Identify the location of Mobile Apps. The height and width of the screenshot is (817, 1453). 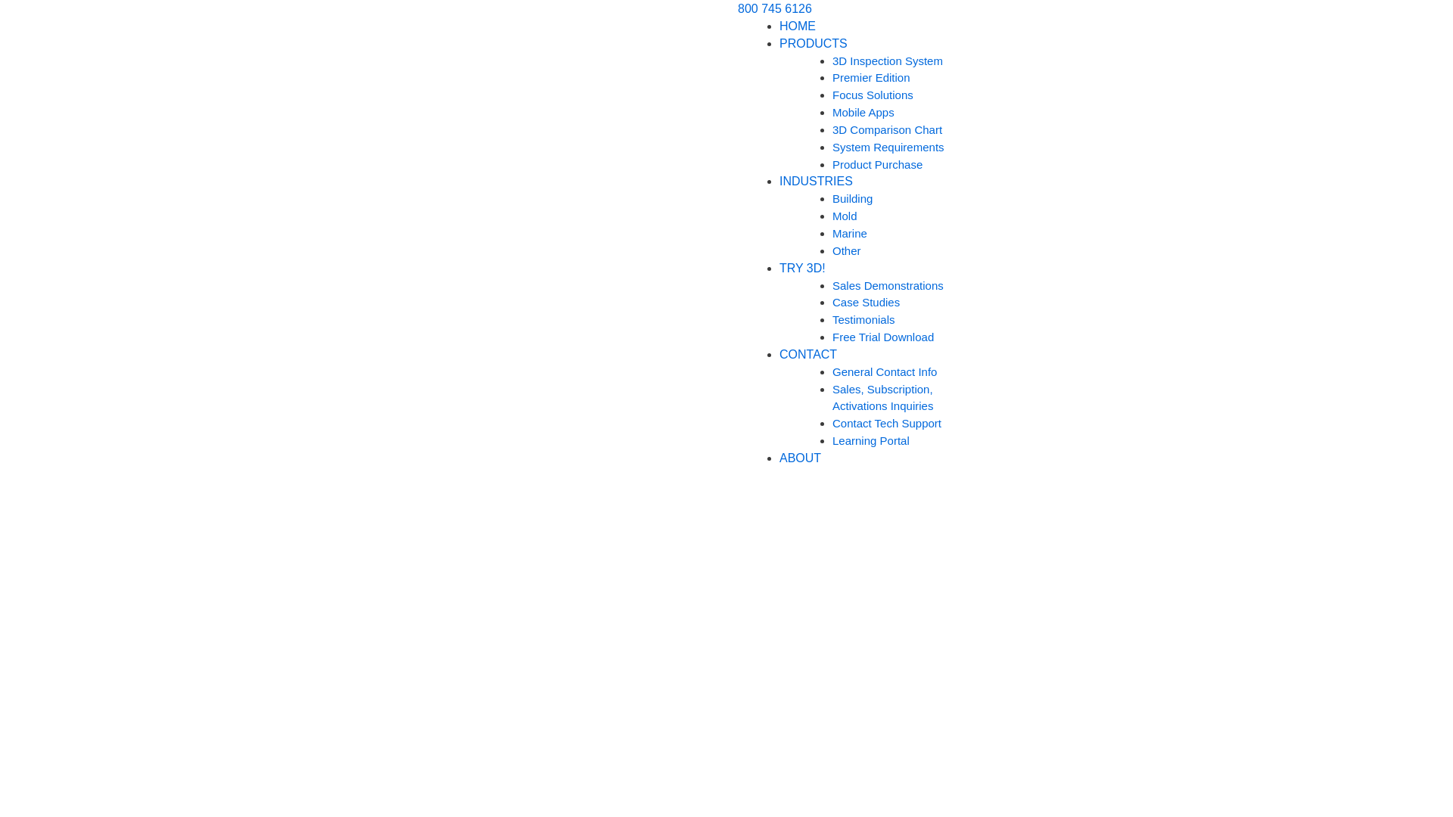
(863, 112).